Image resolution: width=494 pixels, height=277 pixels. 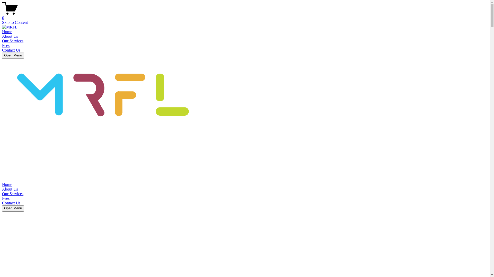 I want to click on 0, so click(x=245, y=16).